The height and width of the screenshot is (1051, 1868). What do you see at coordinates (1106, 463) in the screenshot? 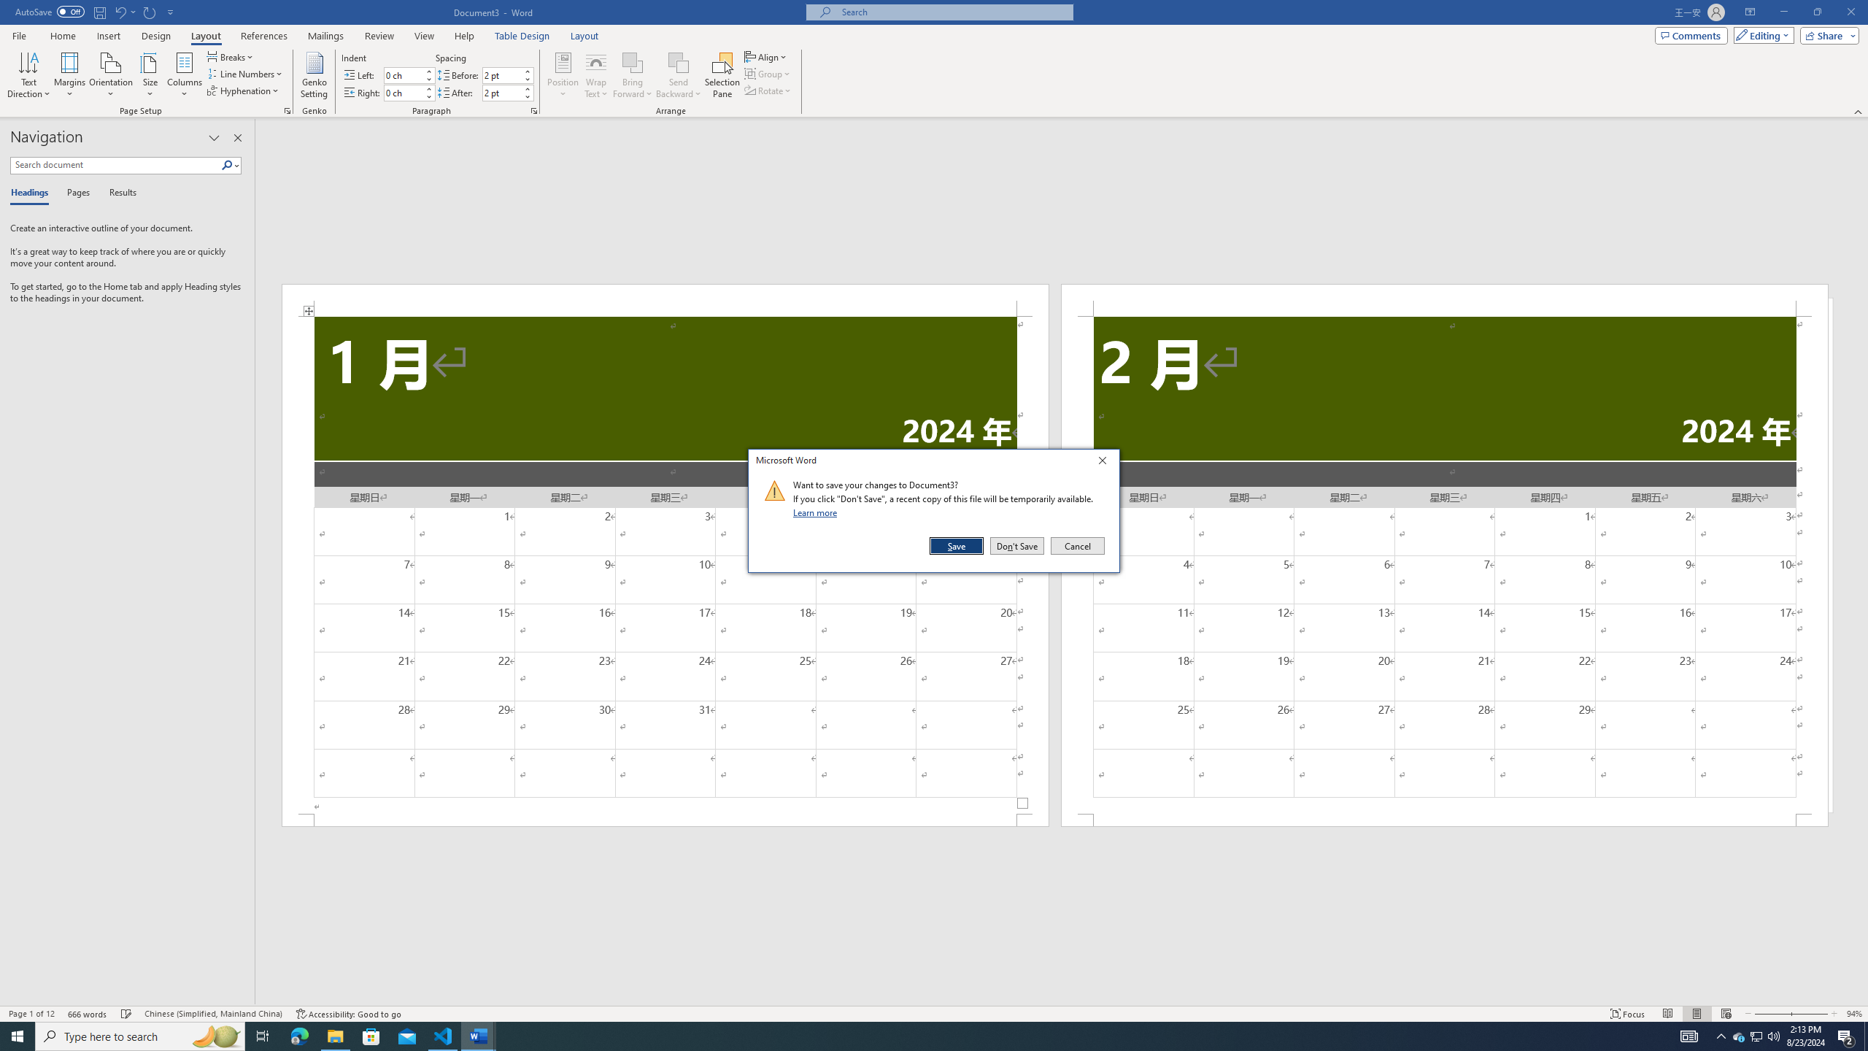
I see `Close` at bounding box center [1106, 463].